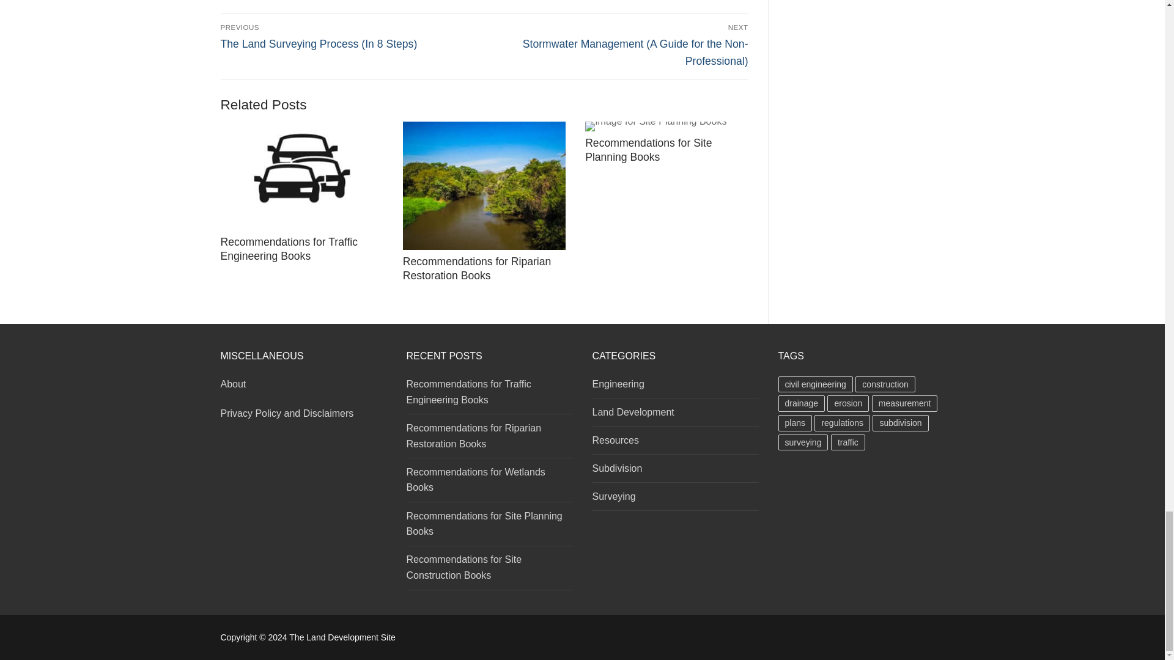 This screenshot has width=1174, height=660. I want to click on Recommendations for Riparian Restoration Books, so click(484, 186).